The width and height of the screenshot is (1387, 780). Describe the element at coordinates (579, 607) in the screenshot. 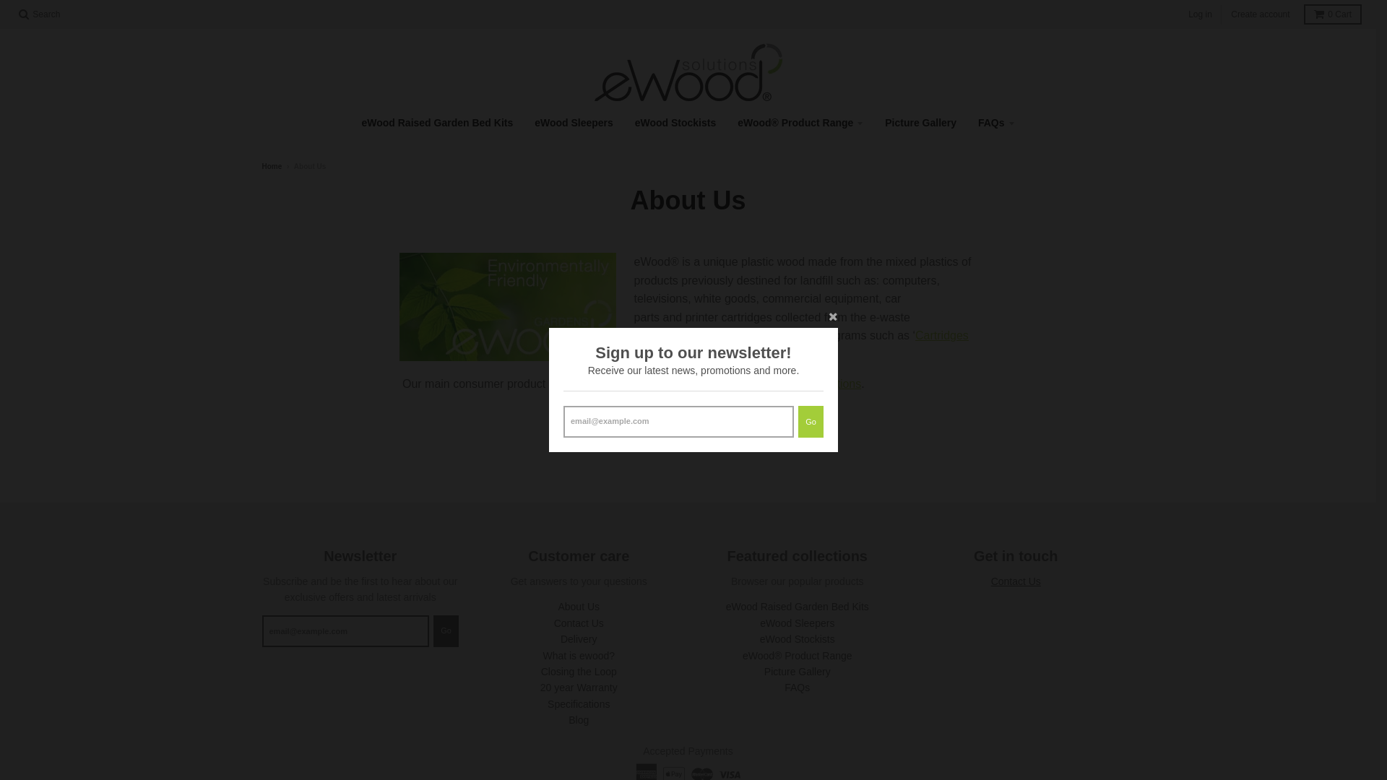

I see `About Us` at that location.